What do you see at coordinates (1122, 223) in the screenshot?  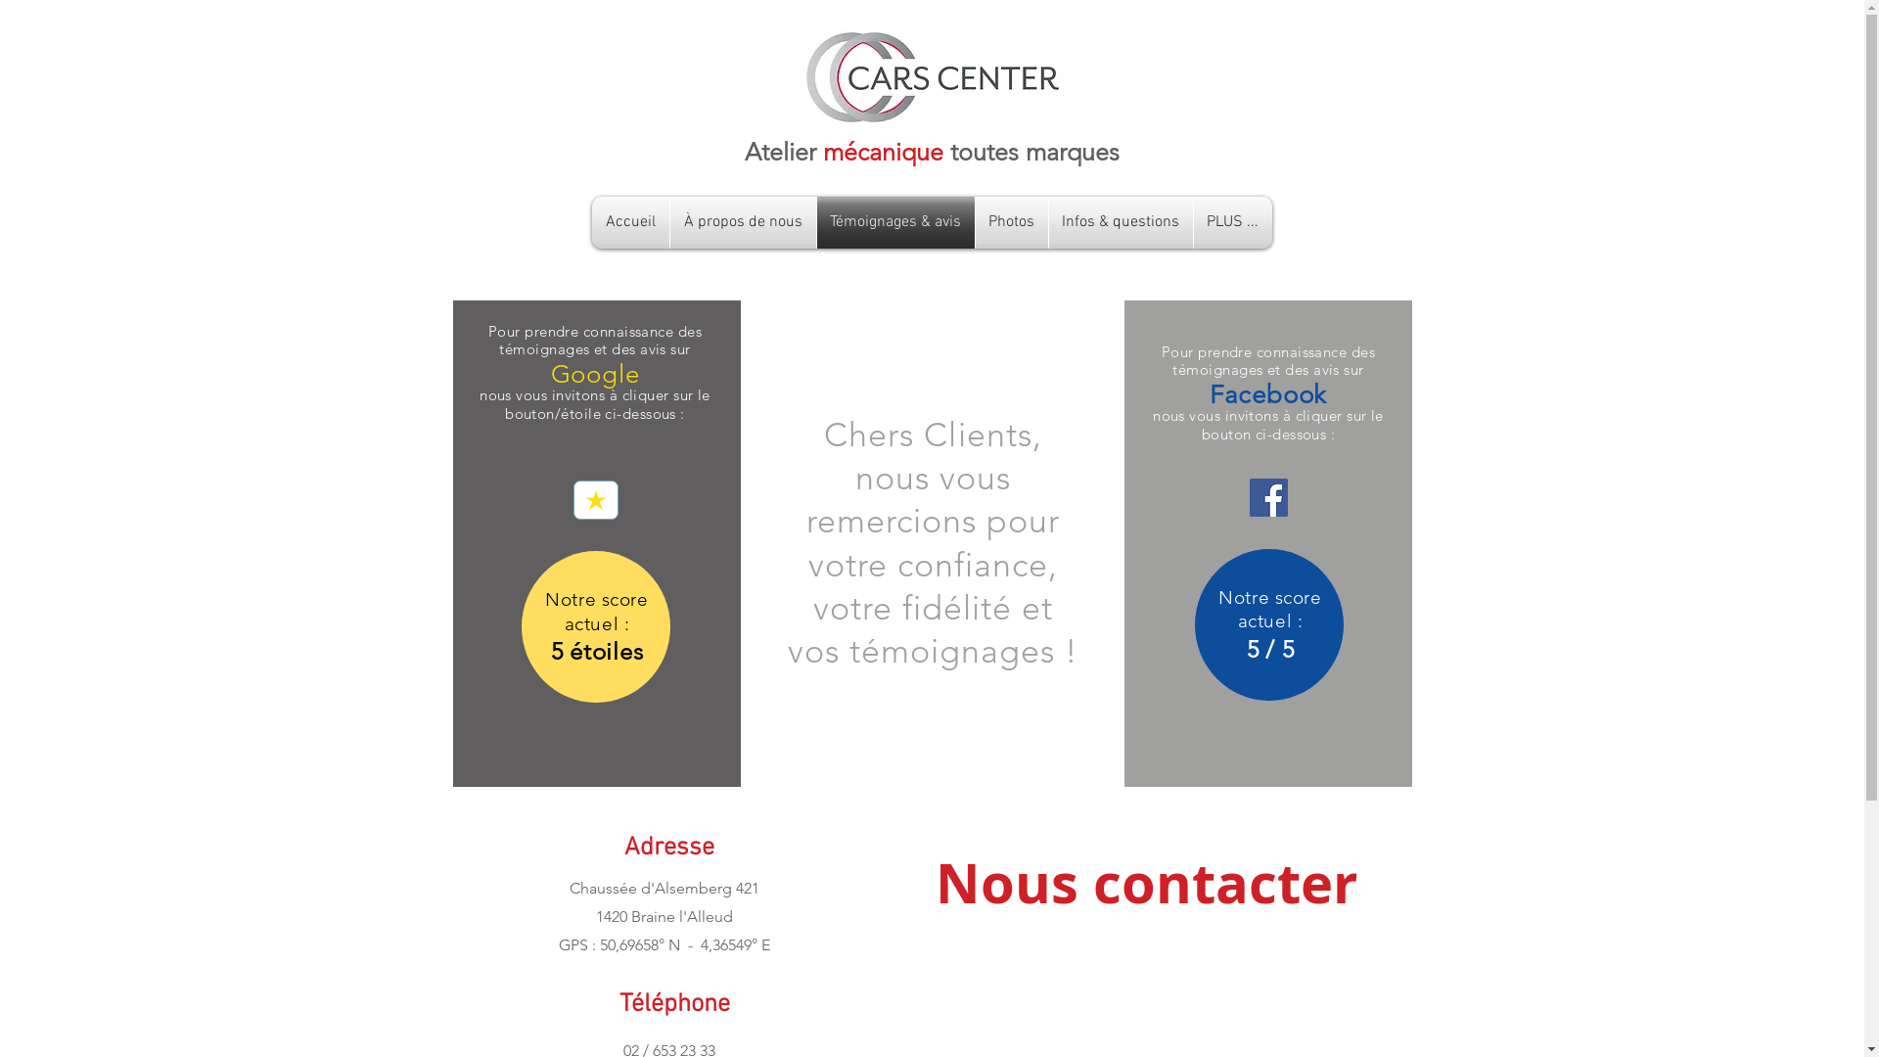 I see `Infos & questions` at bounding box center [1122, 223].